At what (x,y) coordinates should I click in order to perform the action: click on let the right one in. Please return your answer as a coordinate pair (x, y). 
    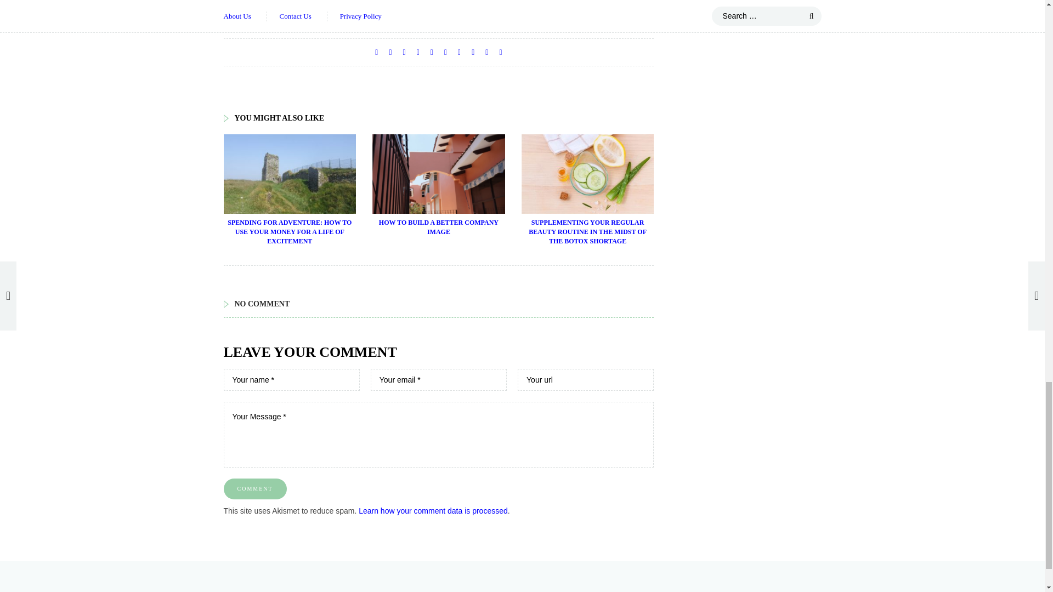
    Looking at the image, I should click on (400, 1).